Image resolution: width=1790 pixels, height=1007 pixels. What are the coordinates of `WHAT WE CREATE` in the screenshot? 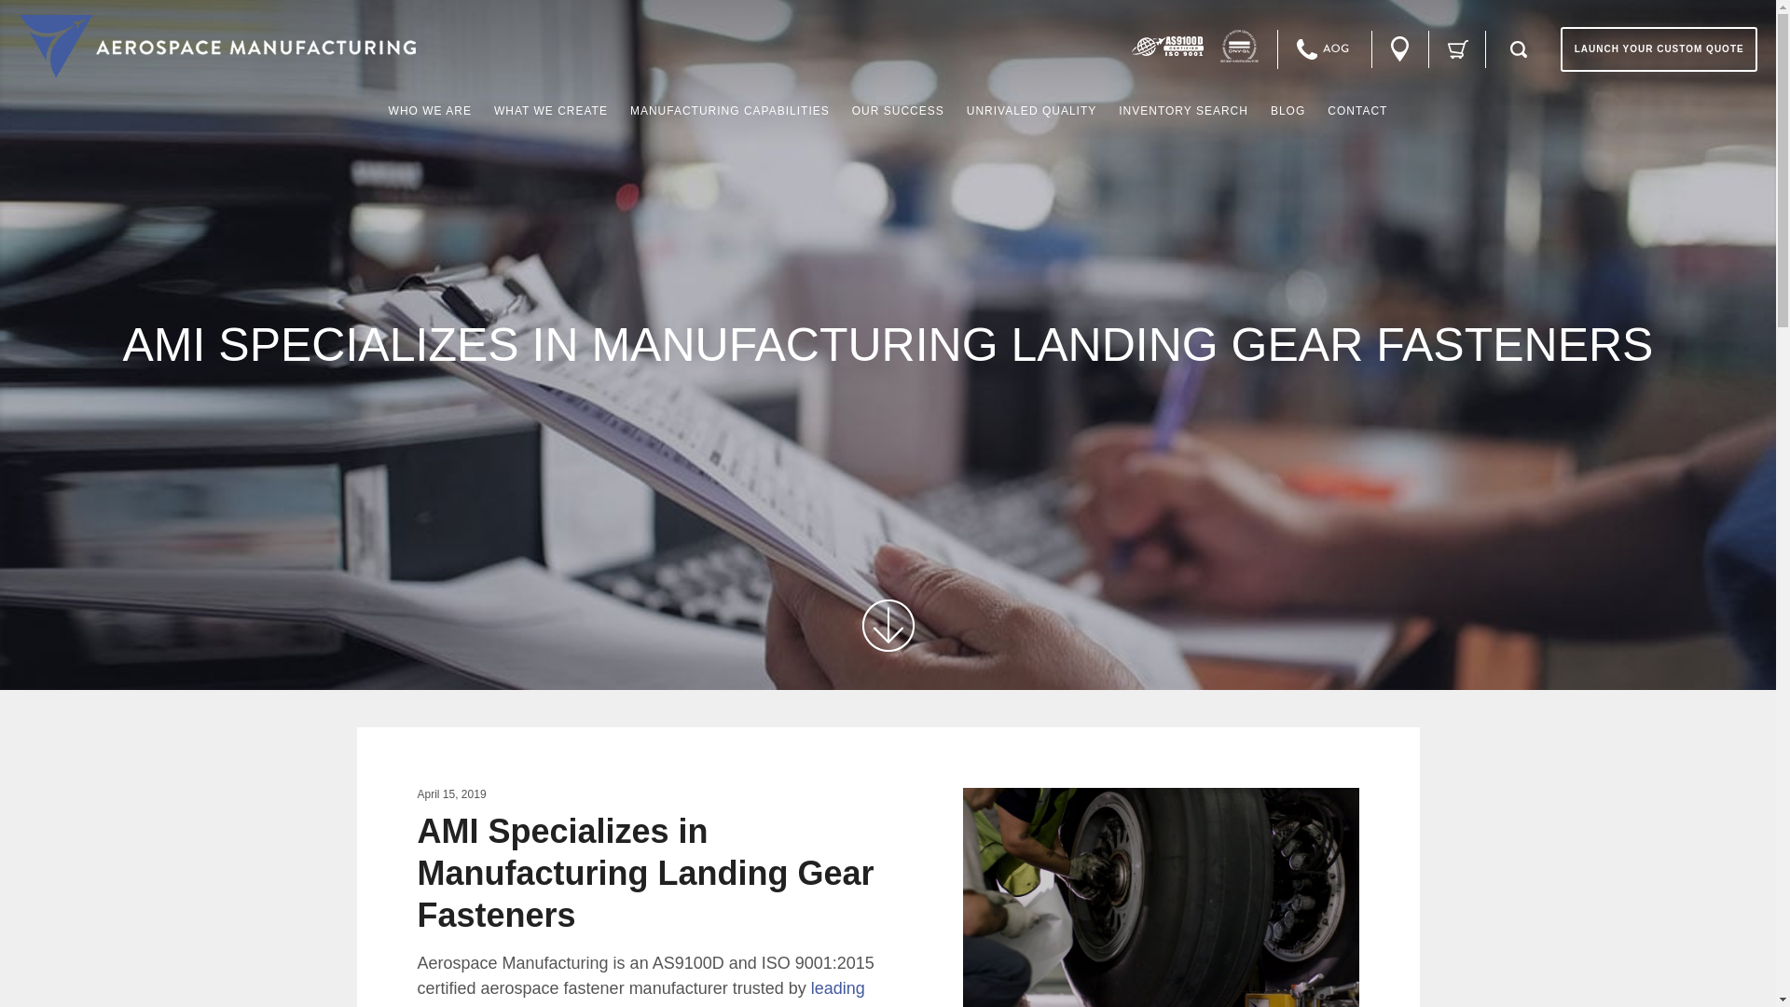 It's located at (550, 109).